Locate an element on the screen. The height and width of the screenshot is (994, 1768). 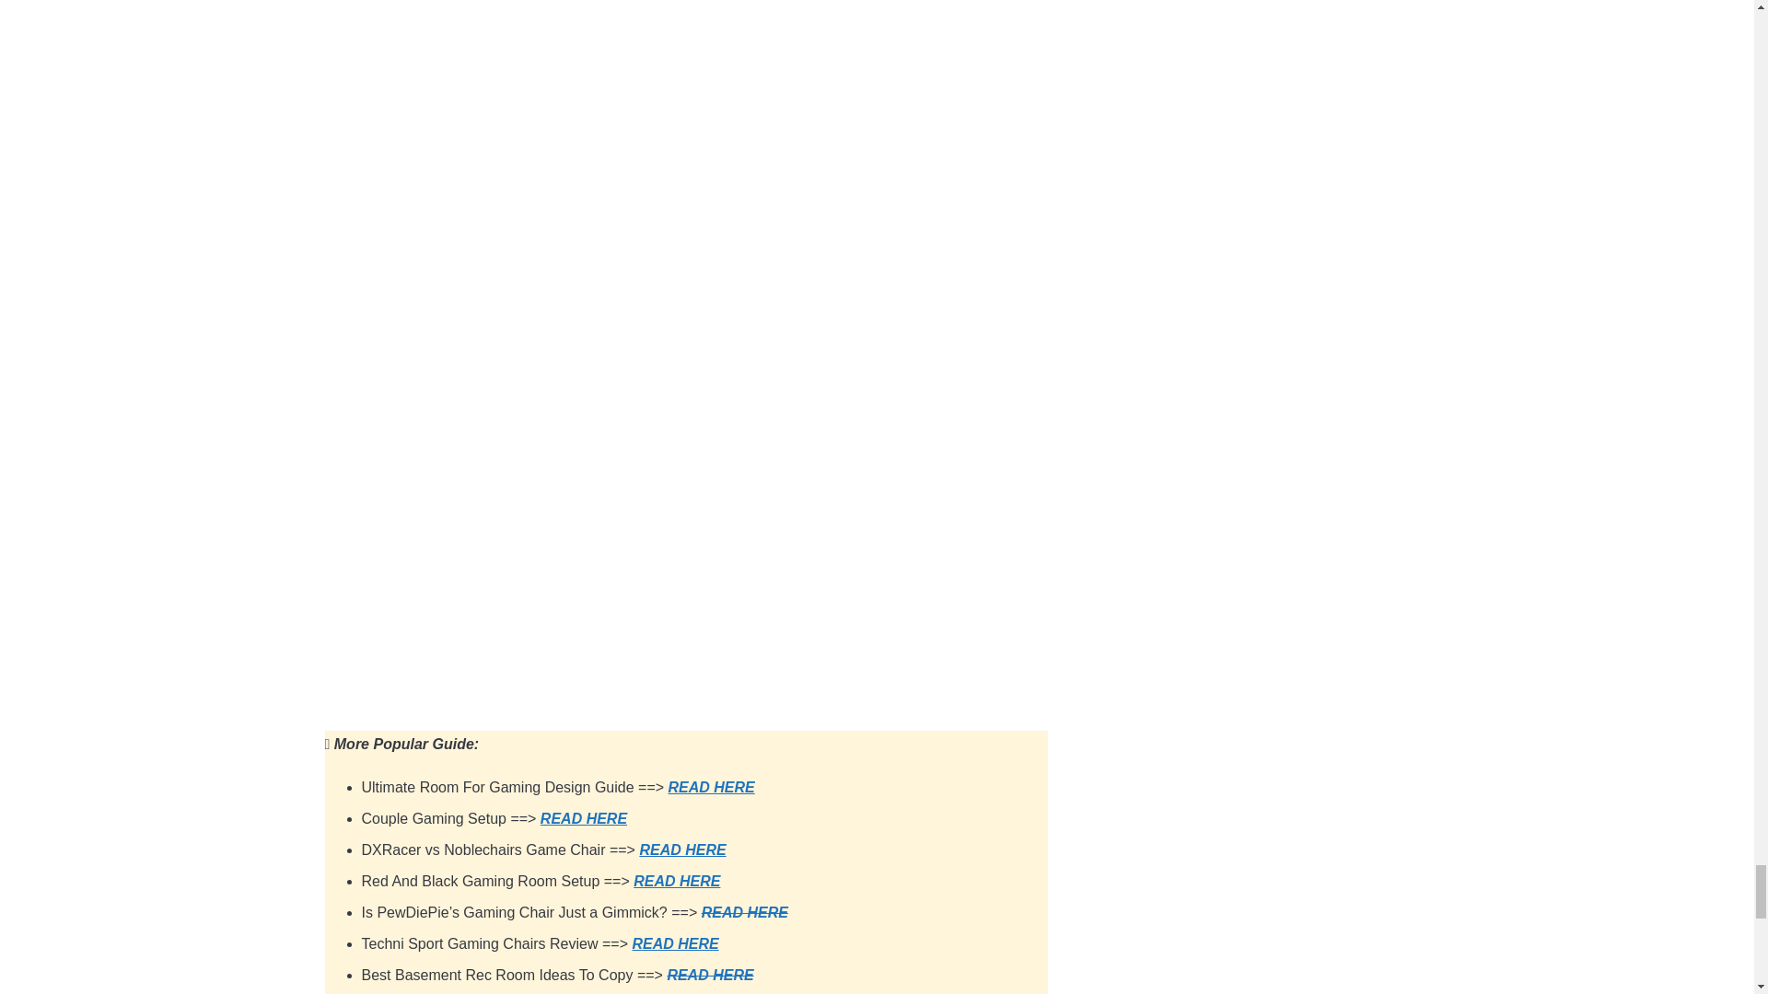
READ HERE is located at coordinates (674, 943).